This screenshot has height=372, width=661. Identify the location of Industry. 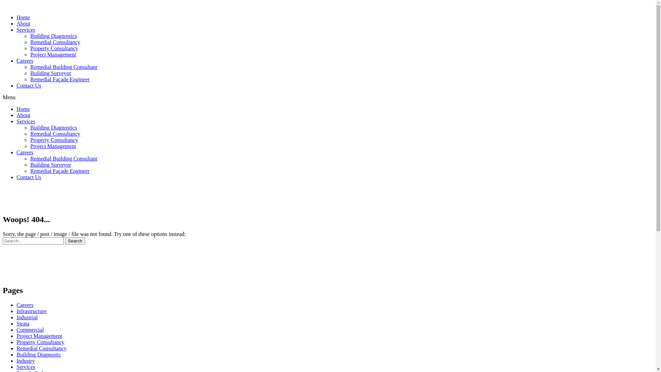
(25, 361).